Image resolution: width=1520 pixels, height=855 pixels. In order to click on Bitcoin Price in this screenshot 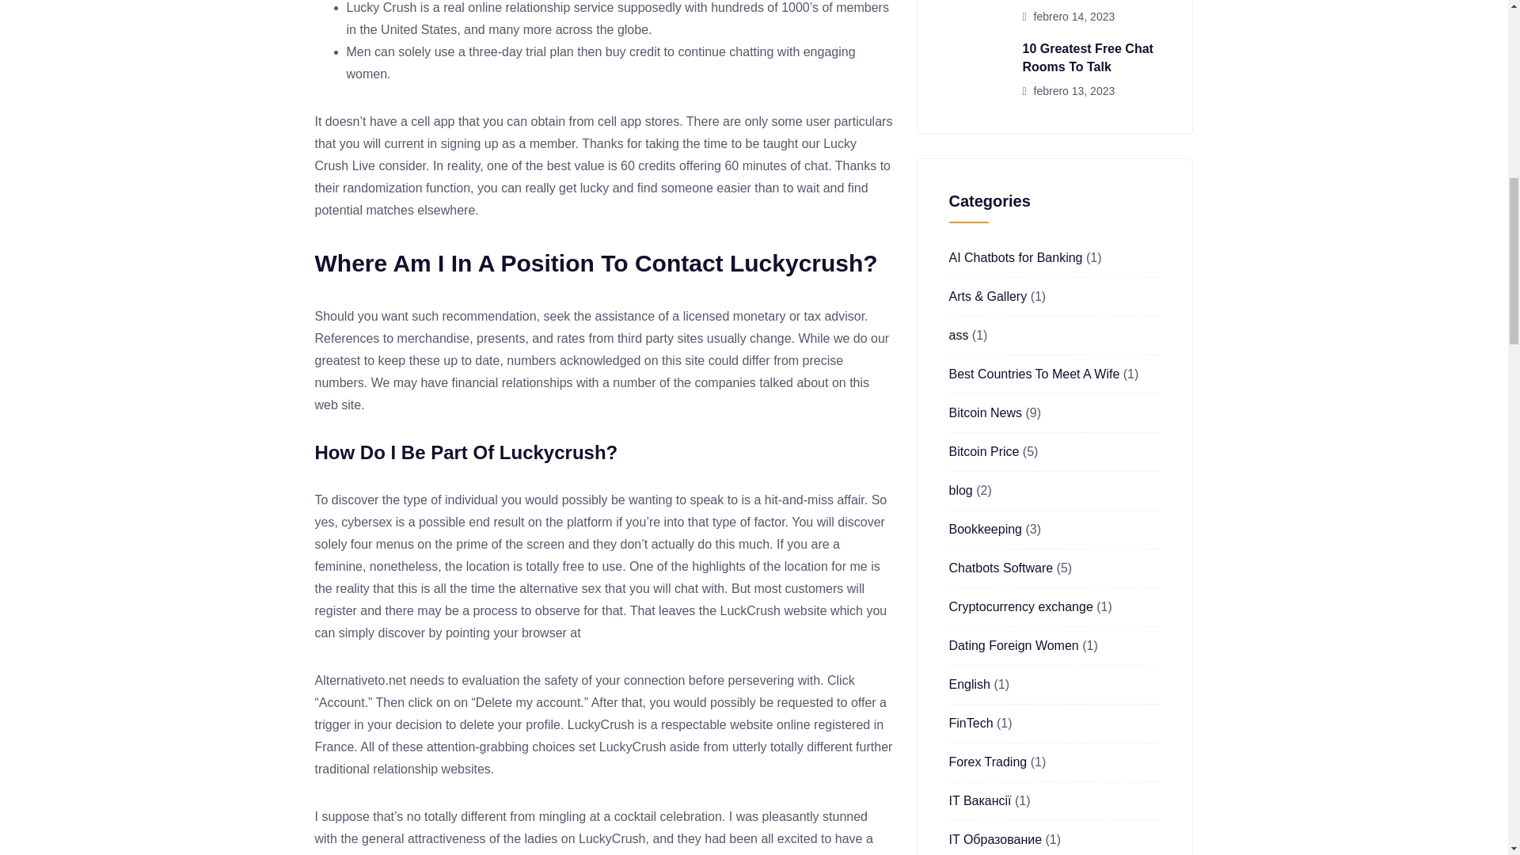, I will do `click(983, 451)`.